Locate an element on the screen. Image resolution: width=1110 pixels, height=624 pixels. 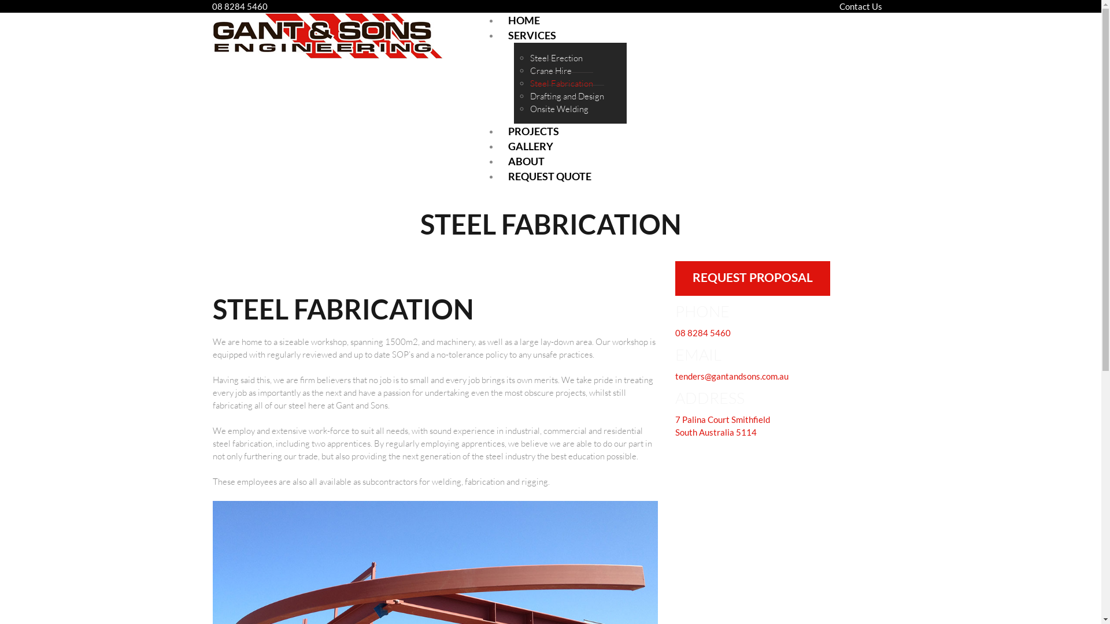
ABOUT is located at coordinates (526, 161).